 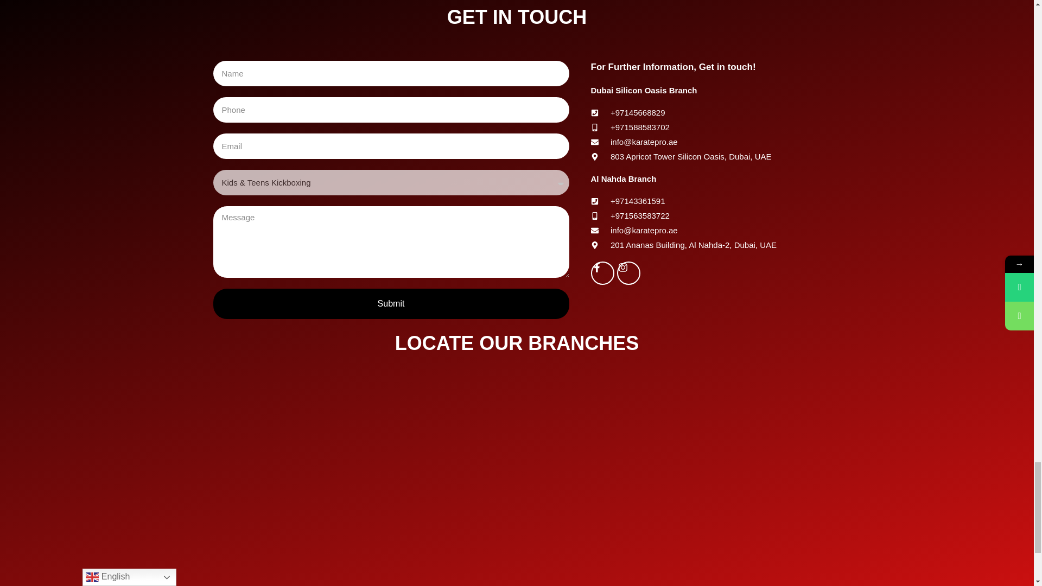 What do you see at coordinates (602, 272) in the screenshot?
I see `Facebook-f` at bounding box center [602, 272].